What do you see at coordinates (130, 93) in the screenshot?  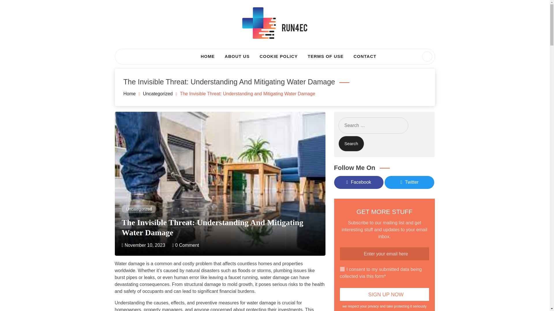 I see `Home` at bounding box center [130, 93].